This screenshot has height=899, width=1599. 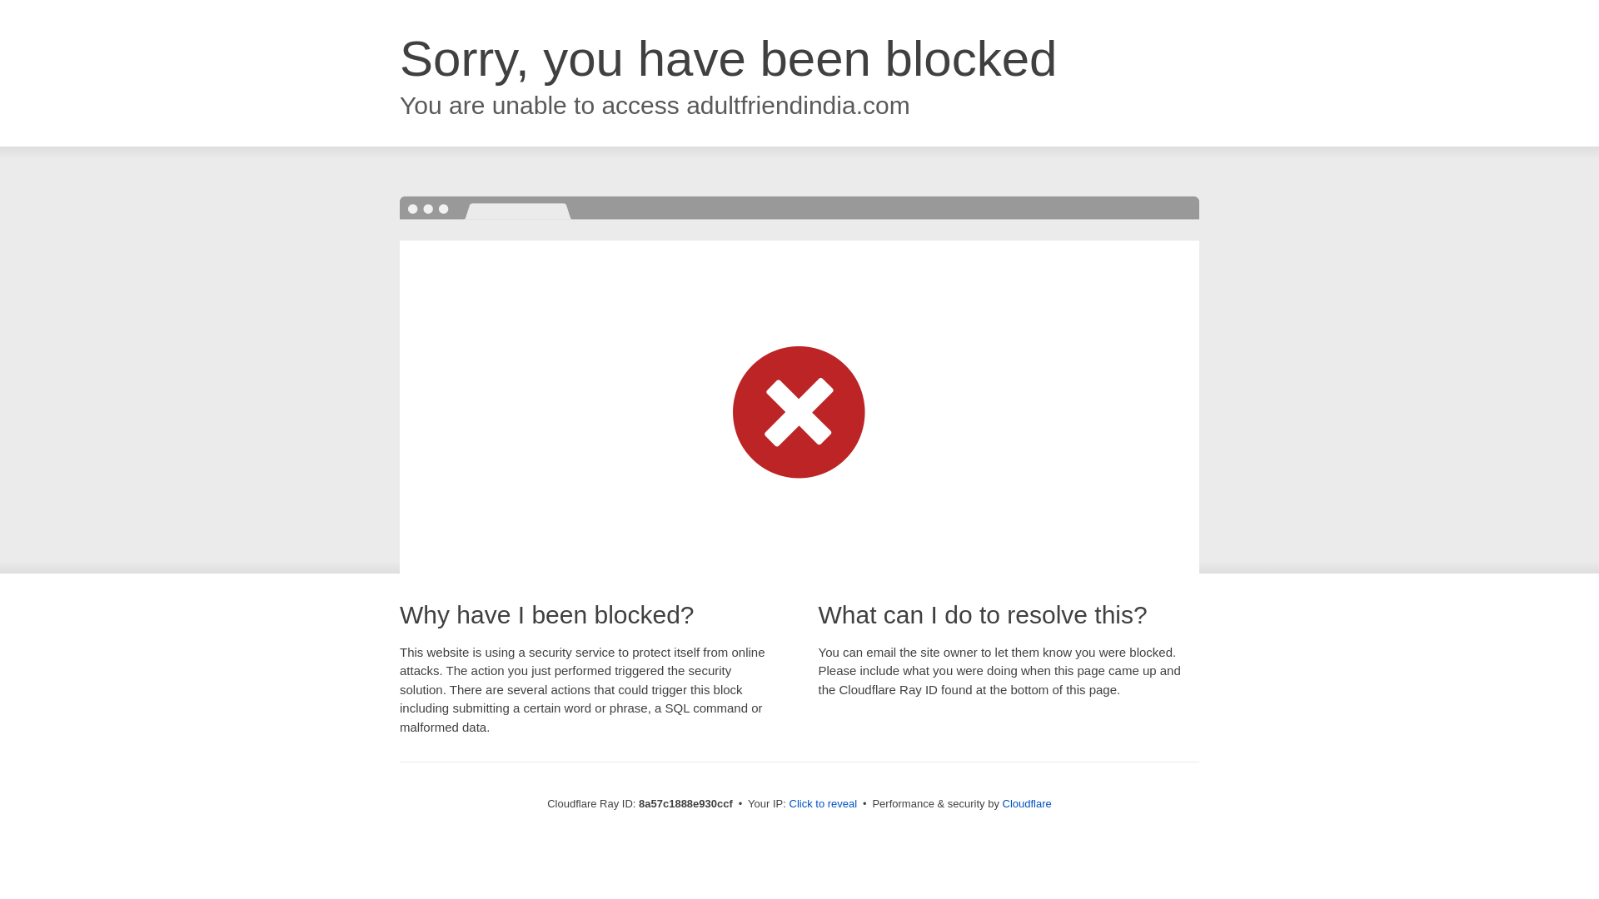 I want to click on Cloudflare, so click(x=1027, y=803).